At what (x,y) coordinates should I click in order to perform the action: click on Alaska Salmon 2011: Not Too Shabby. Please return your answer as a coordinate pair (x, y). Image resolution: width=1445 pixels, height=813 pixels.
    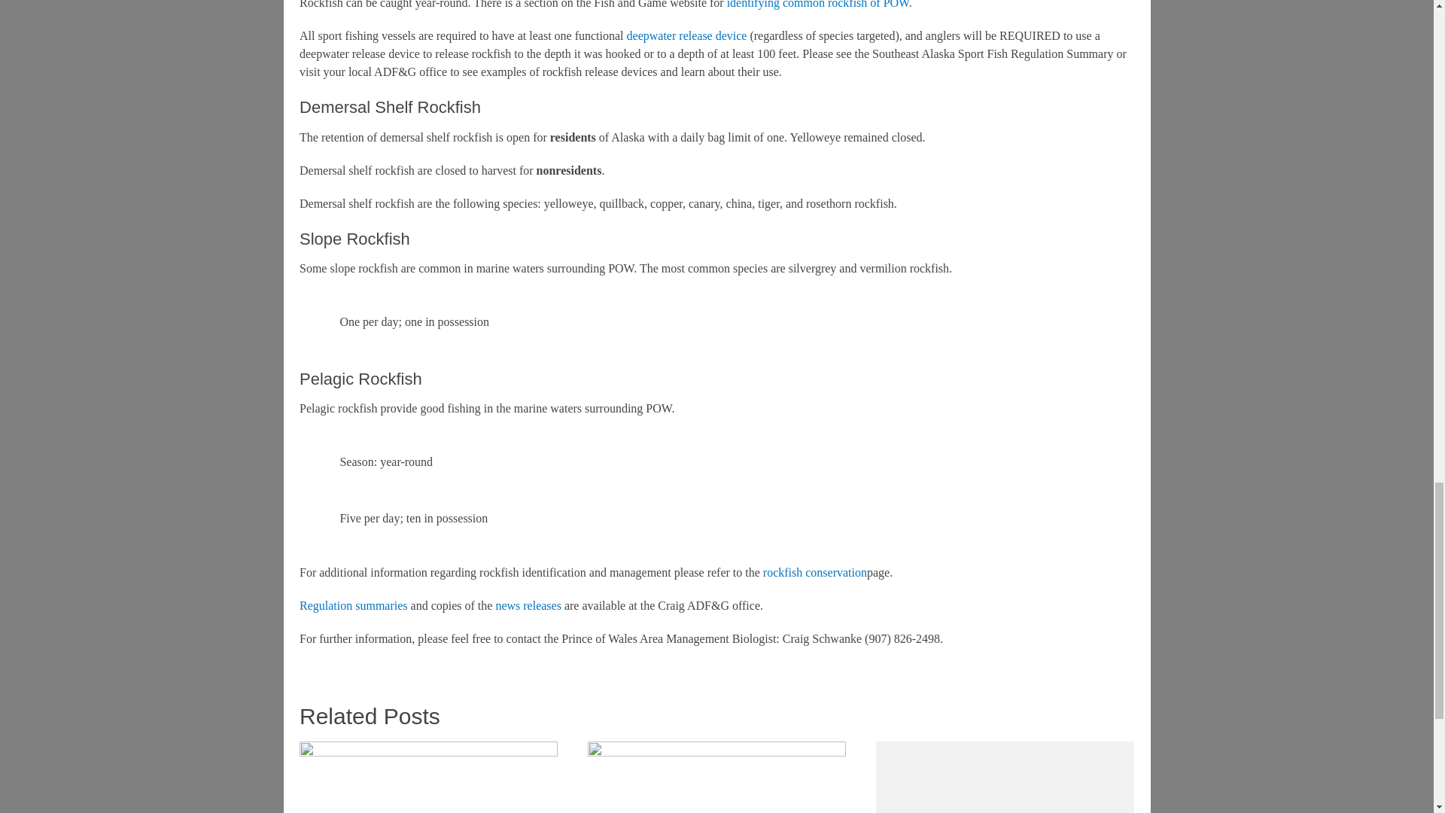
    Looking at the image, I should click on (427, 777).